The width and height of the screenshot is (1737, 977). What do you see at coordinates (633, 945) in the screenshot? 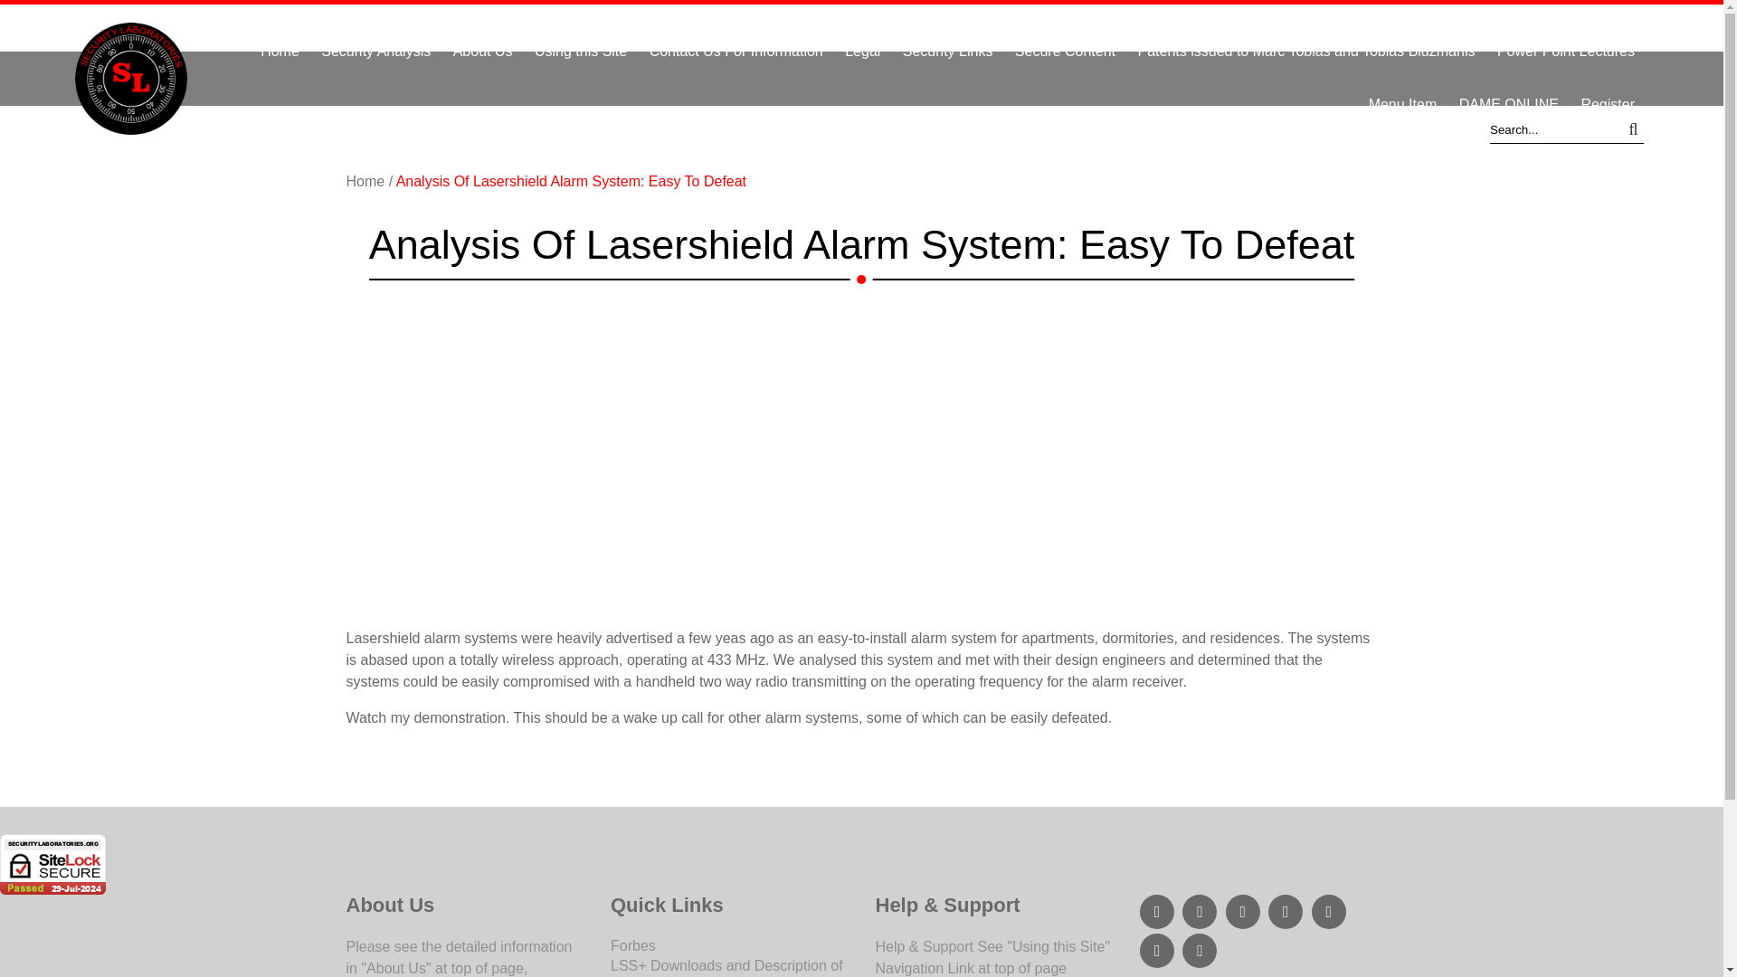
I see `Forbes` at bounding box center [633, 945].